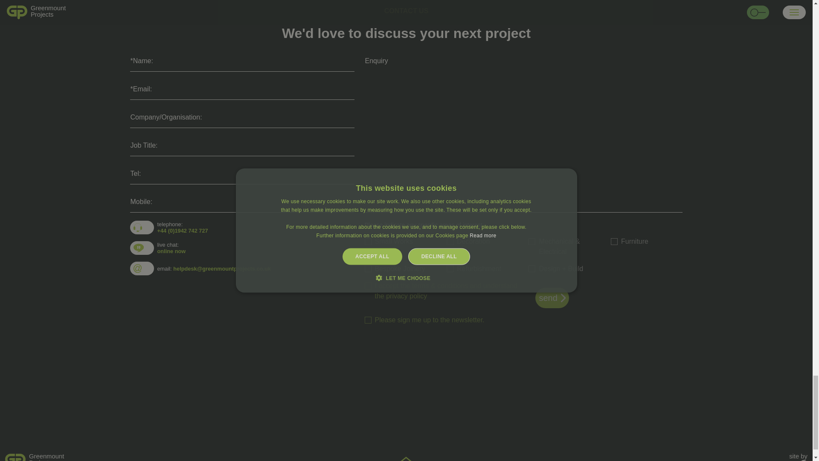 The height and width of the screenshot is (461, 819). What do you see at coordinates (368, 286) in the screenshot?
I see `on` at bounding box center [368, 286].